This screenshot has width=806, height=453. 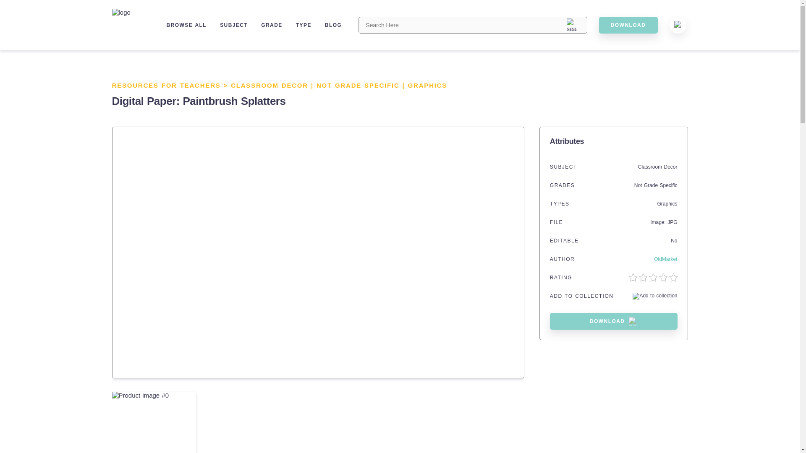 I want to click on Image: JPG, so click(x=663, y=222).